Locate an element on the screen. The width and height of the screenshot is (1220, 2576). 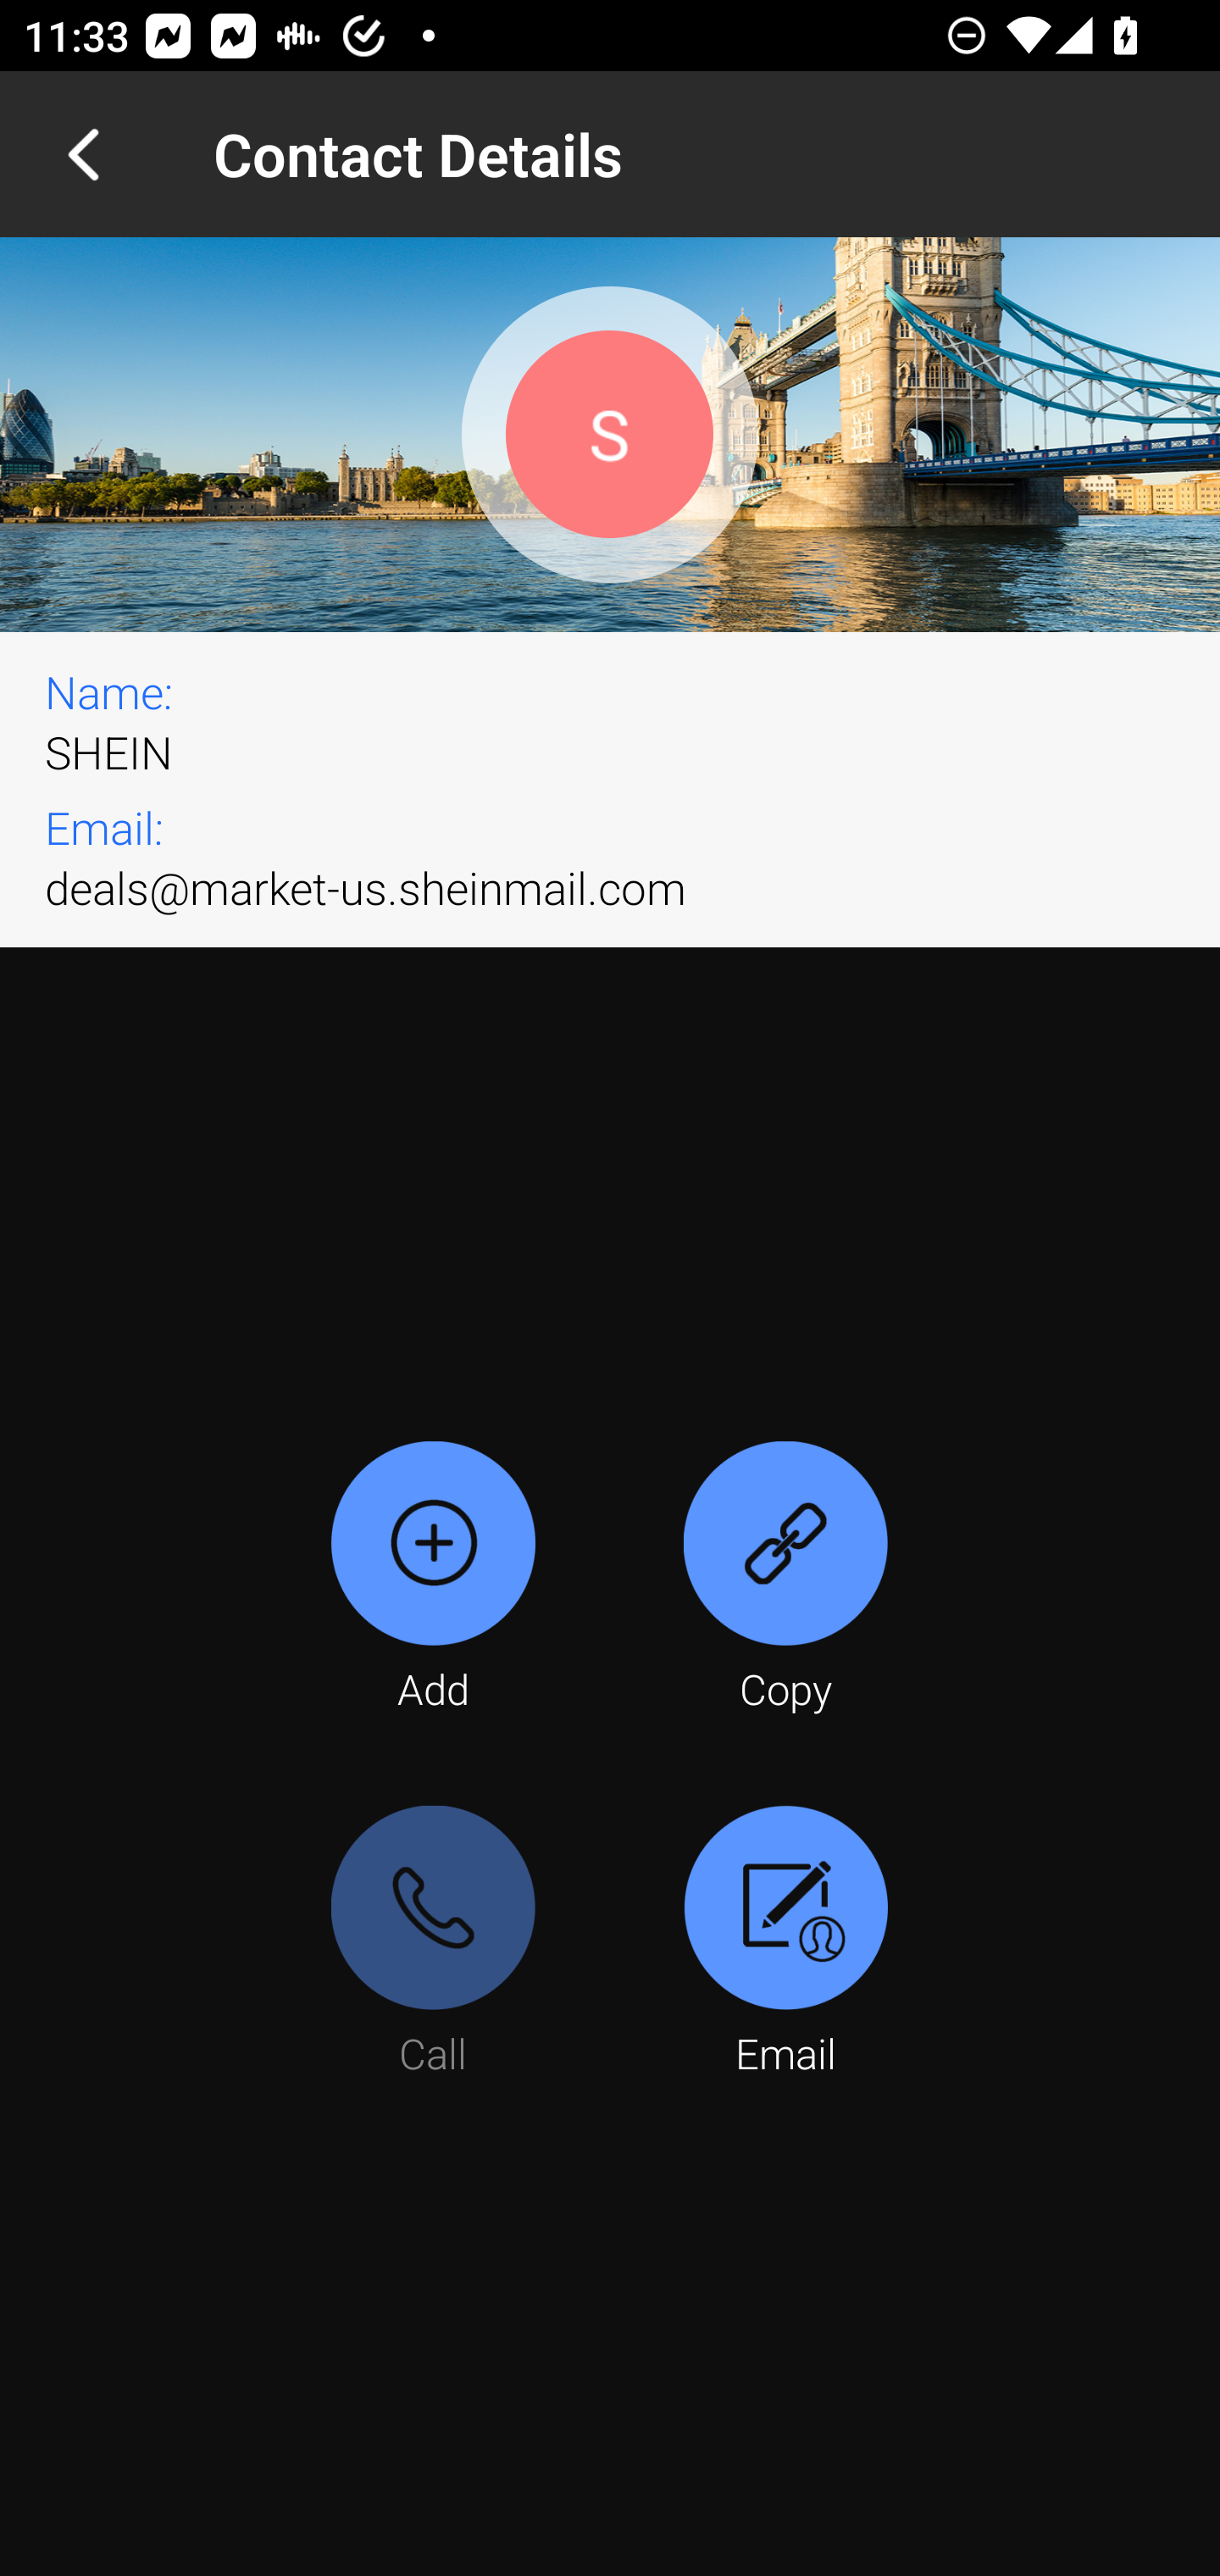
Email is located at coordinates (785, 1944).